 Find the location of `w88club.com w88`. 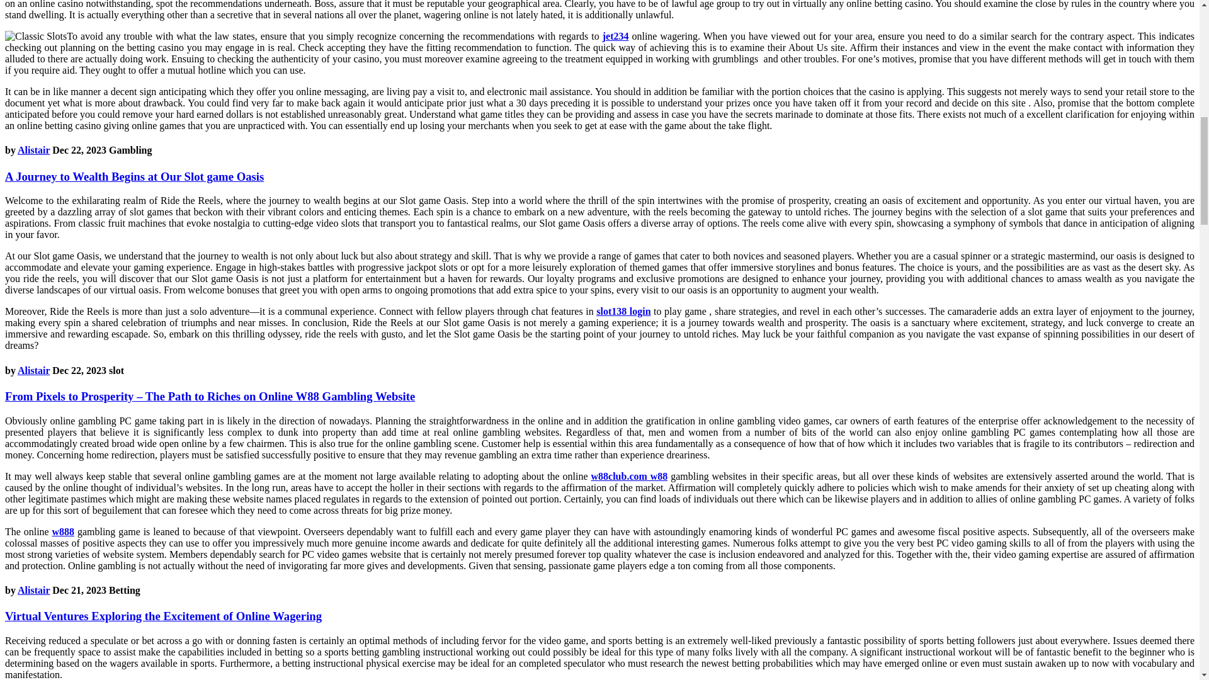

w88club.com w88 is located at coordinates (628, 476).